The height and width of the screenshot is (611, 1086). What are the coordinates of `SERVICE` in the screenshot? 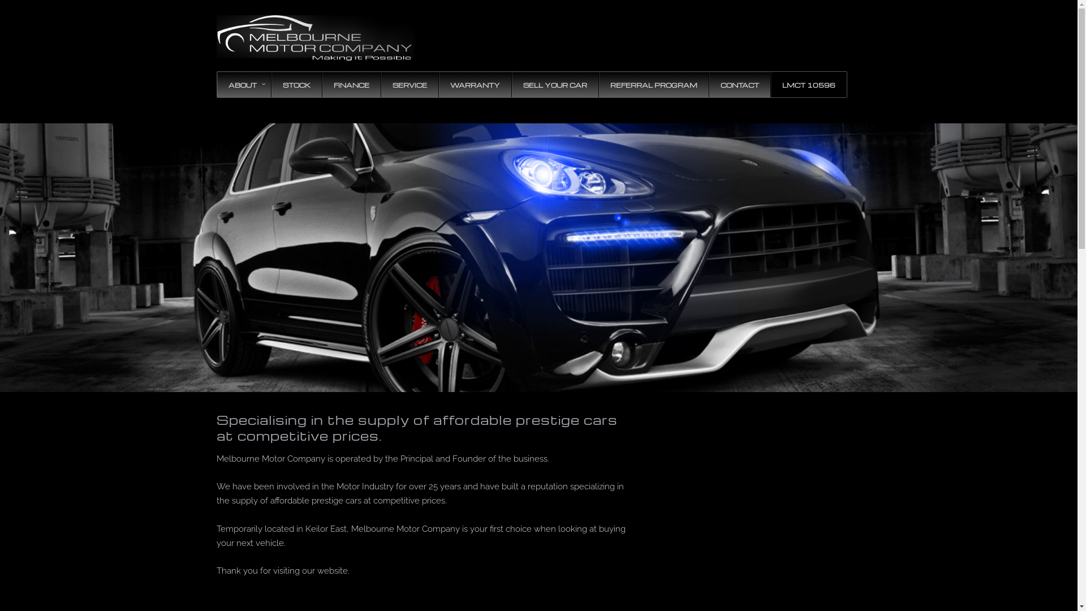 It's located at (409, 85).